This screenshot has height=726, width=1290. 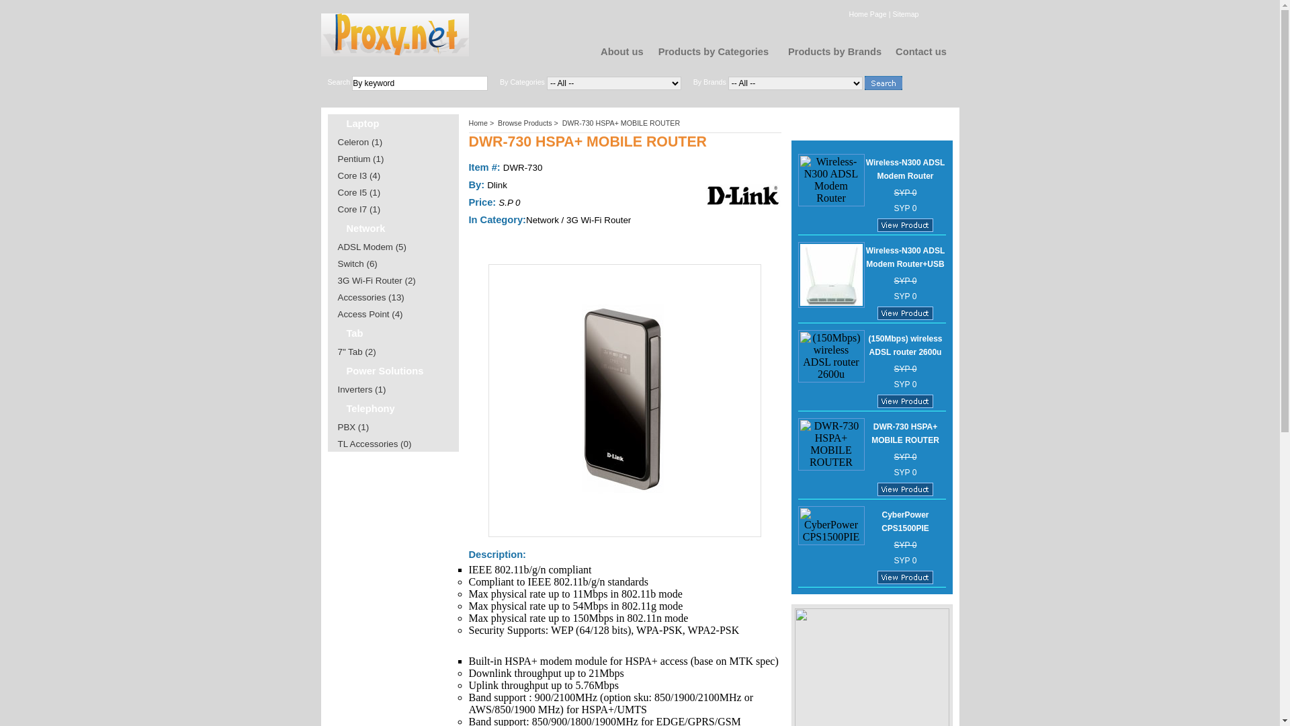 What do you see at coordinates (357, 264) in the screenshot?
I see `Switch (6)` at bounding box center [357, 264].